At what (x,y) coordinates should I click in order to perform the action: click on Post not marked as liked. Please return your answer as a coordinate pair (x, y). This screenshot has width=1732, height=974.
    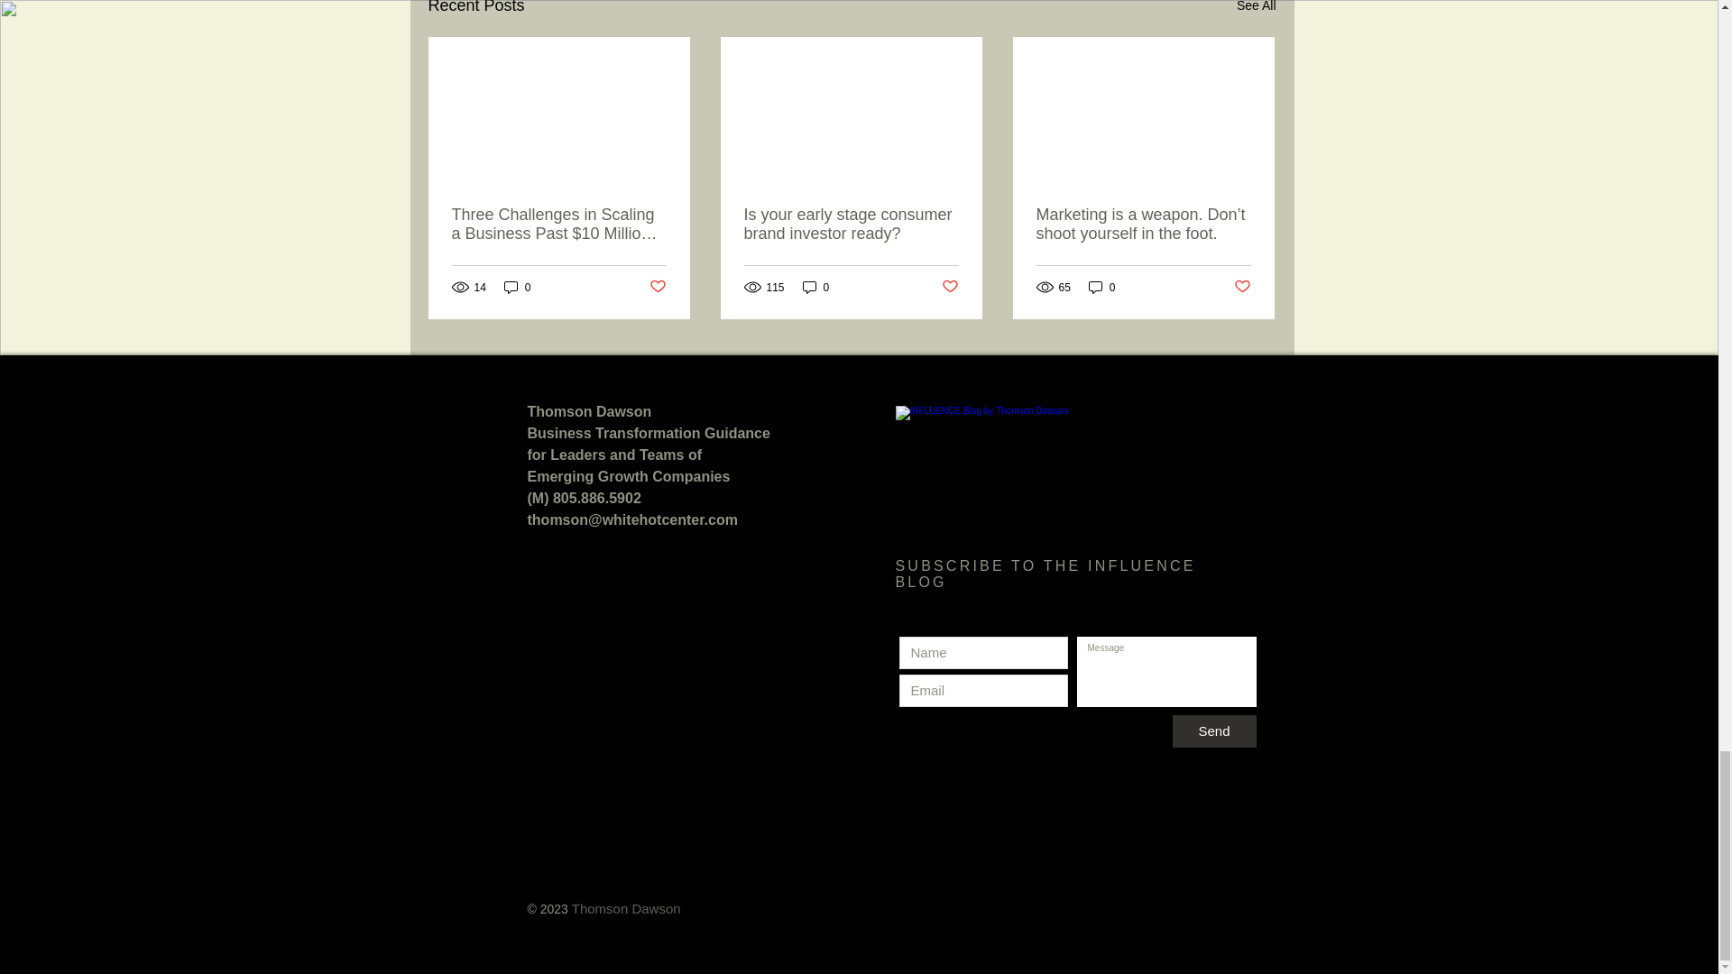
    Looking at the image, I should click on (951, 287).